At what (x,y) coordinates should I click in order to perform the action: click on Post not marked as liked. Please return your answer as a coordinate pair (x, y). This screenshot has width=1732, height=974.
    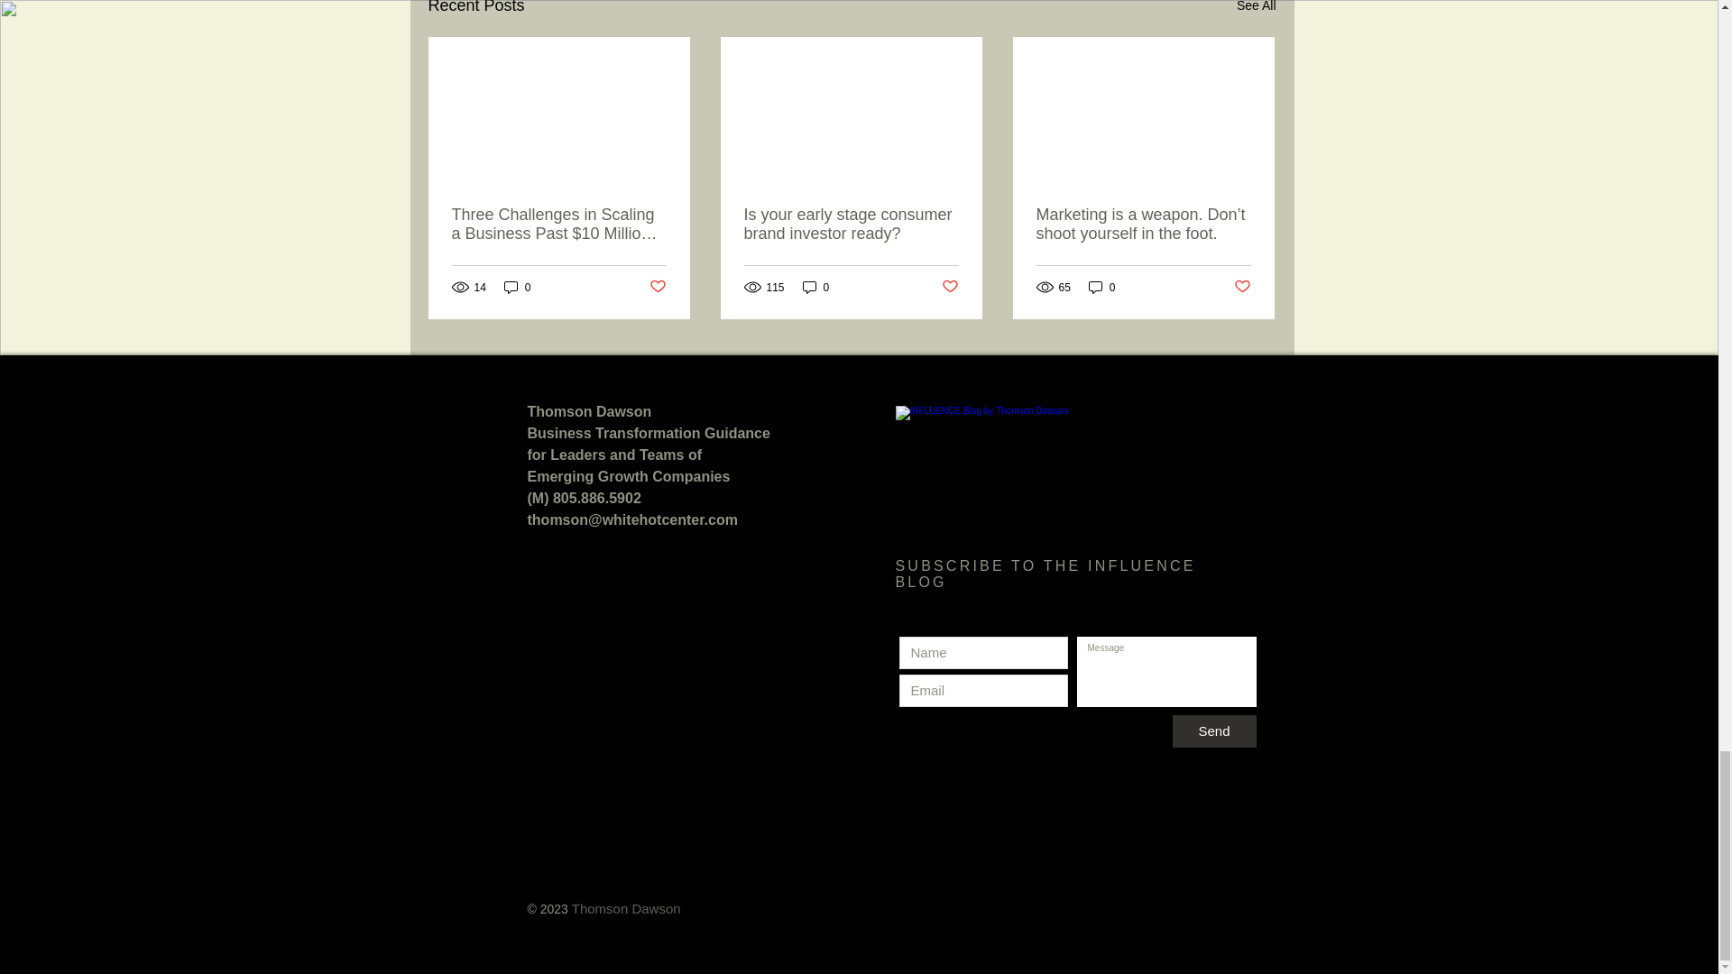
    Looking at the image, I should click on (951, 287).